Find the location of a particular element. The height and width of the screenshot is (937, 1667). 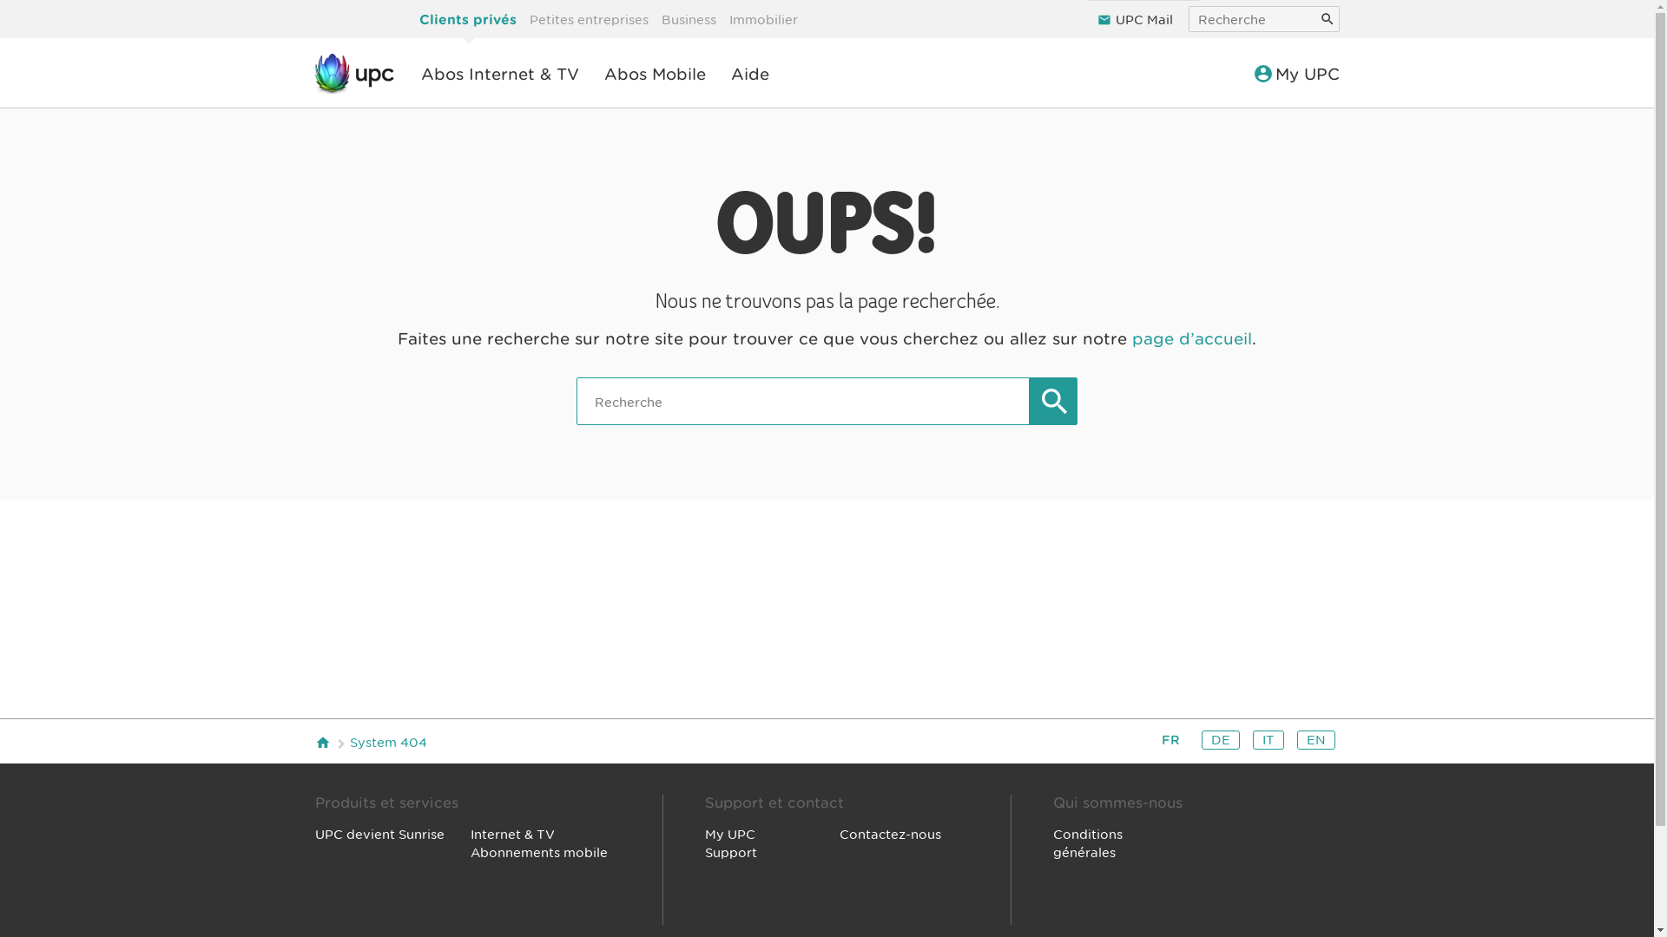

UPC devient Sunrise is located at coordinates (380, 835).